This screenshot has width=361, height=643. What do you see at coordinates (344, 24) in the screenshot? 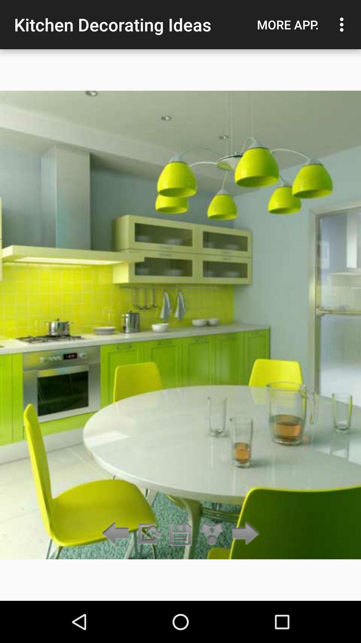
I see `click the item to the right of more app. item` at bounding box center [344, 24].